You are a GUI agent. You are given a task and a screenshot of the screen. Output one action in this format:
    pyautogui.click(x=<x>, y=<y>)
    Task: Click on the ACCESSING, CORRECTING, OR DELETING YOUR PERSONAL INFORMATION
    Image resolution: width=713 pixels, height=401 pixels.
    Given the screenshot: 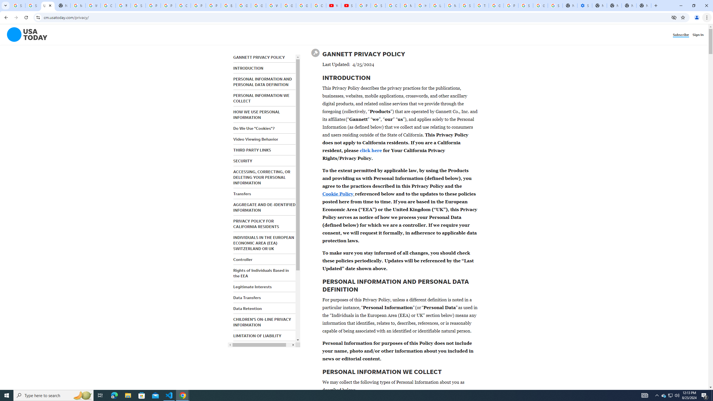 What is the action you would take?
    pyautogui.click(x=262, y=177)
    